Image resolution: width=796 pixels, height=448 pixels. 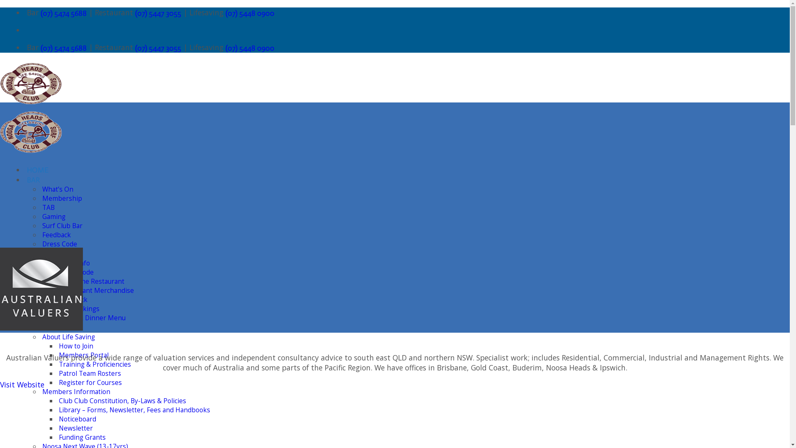 I want to click on Patrol Team Rosters, so click(x=90, y=373).